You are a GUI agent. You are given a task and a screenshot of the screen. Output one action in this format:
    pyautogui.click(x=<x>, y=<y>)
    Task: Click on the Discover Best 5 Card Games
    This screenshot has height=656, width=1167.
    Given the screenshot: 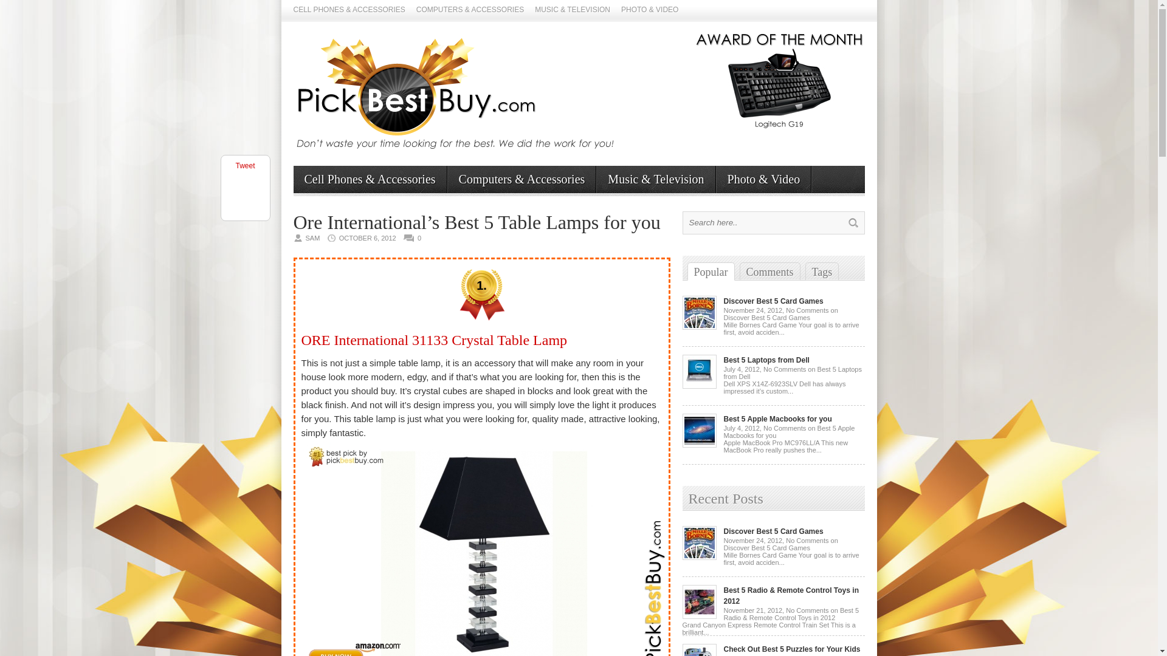 What is the action you would take?
    pyautogui.click(x=699, y=327)
    